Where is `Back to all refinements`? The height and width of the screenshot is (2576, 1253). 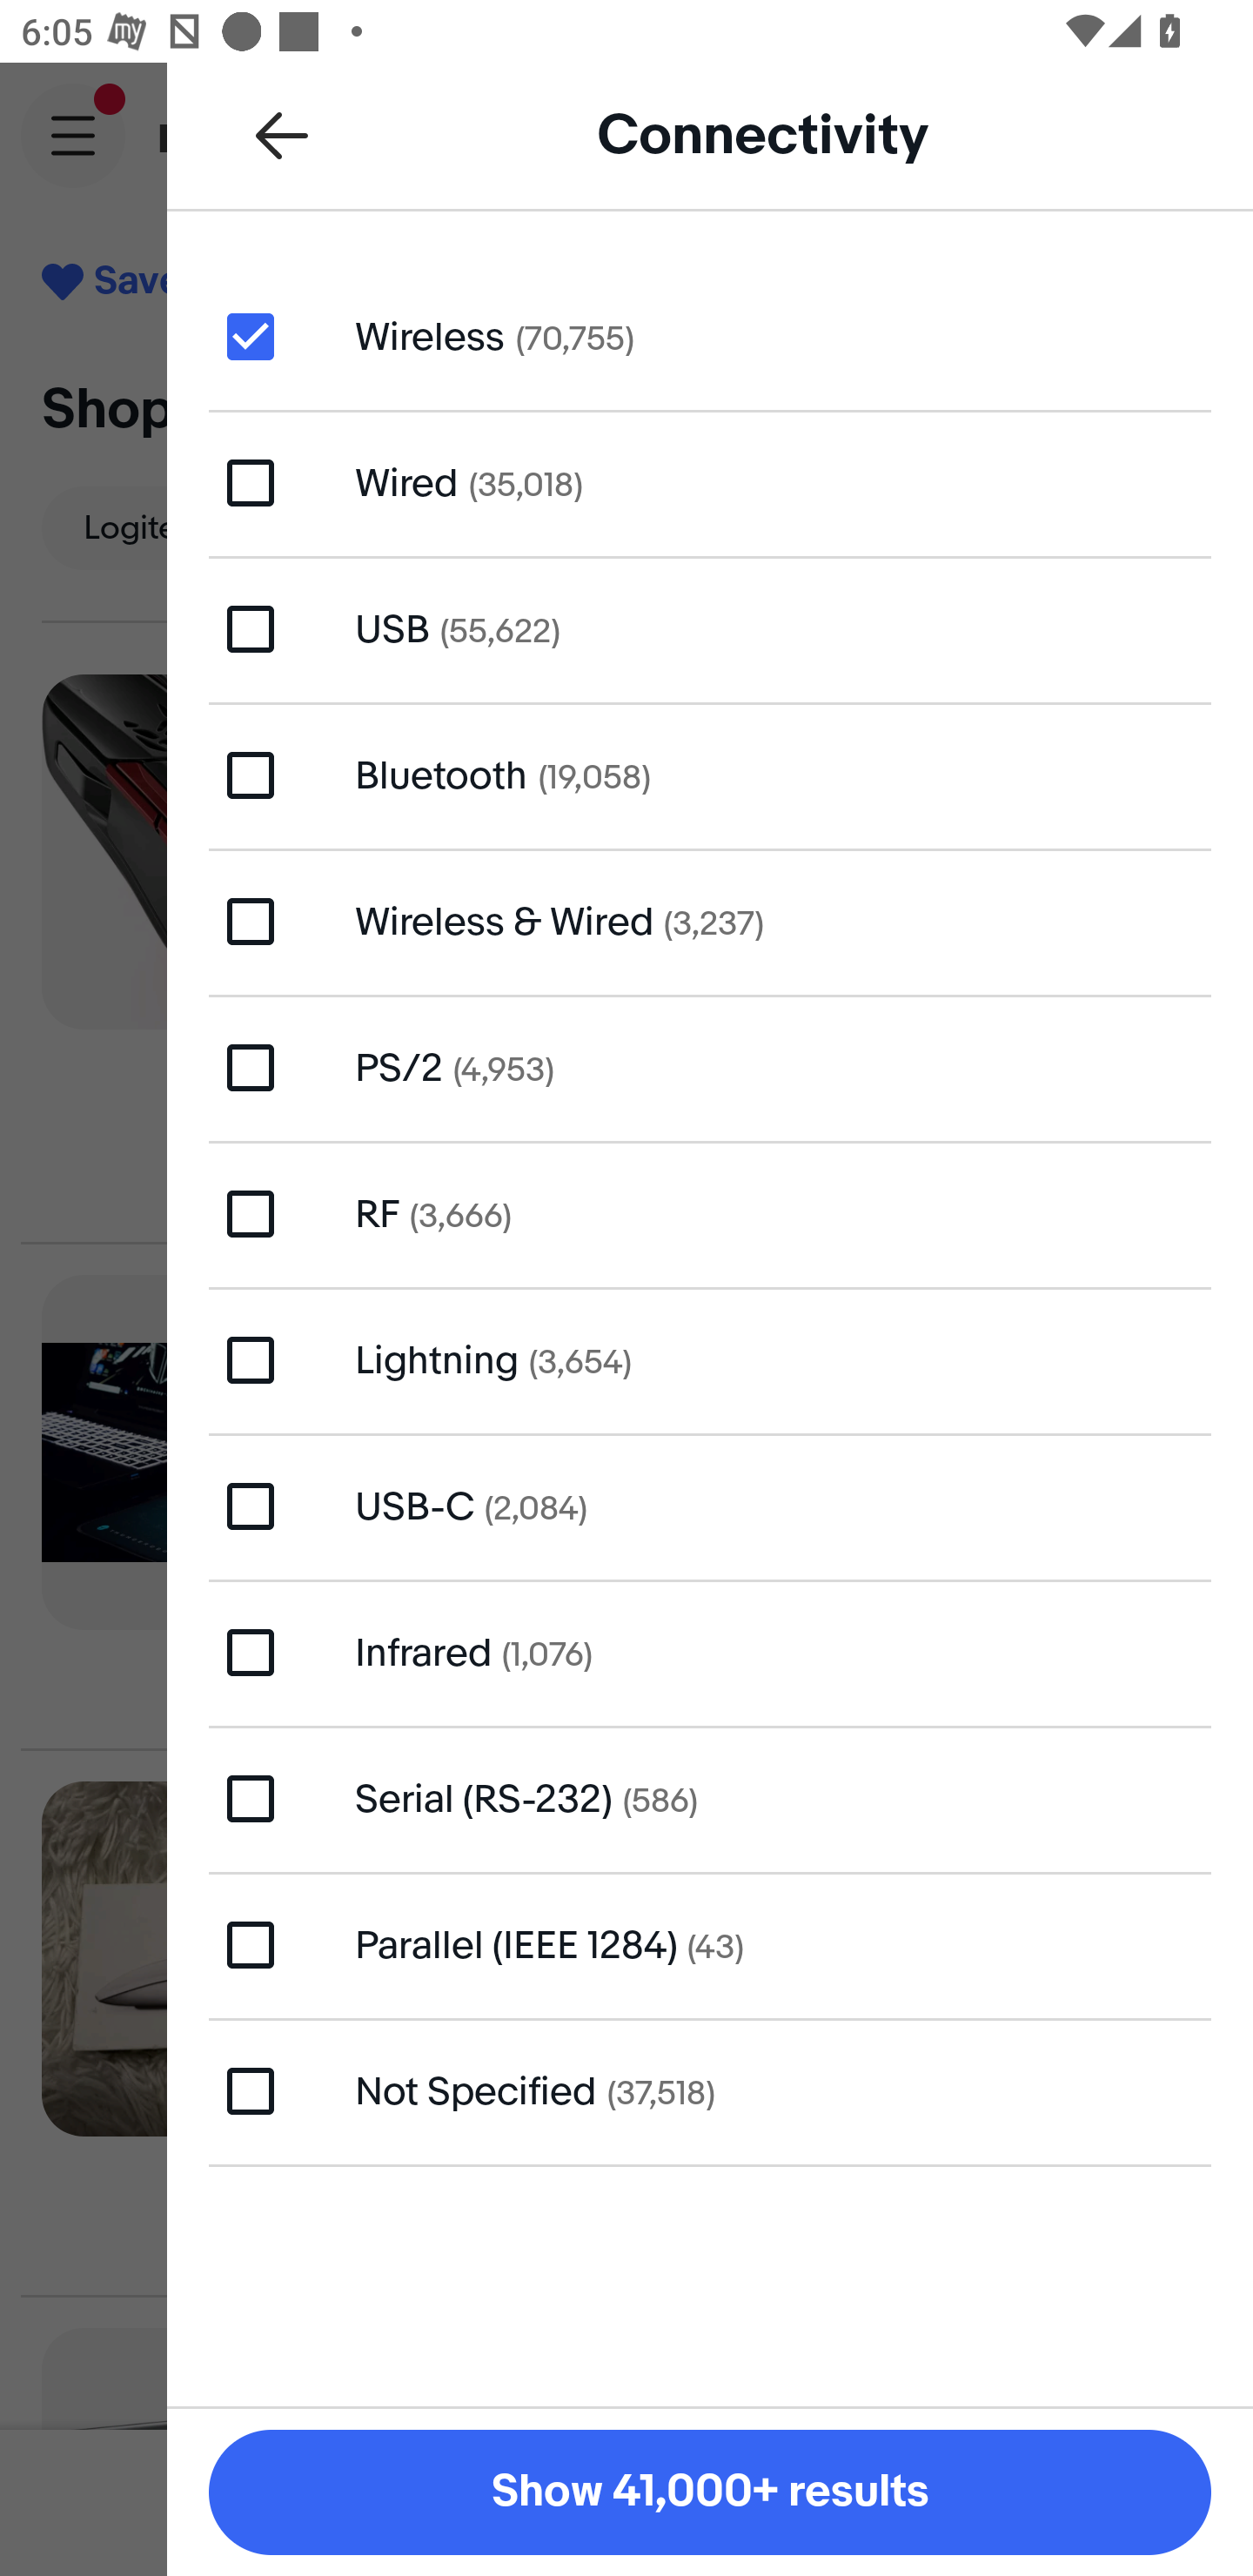
Back to all refinements is located at coordinates (282, 134).